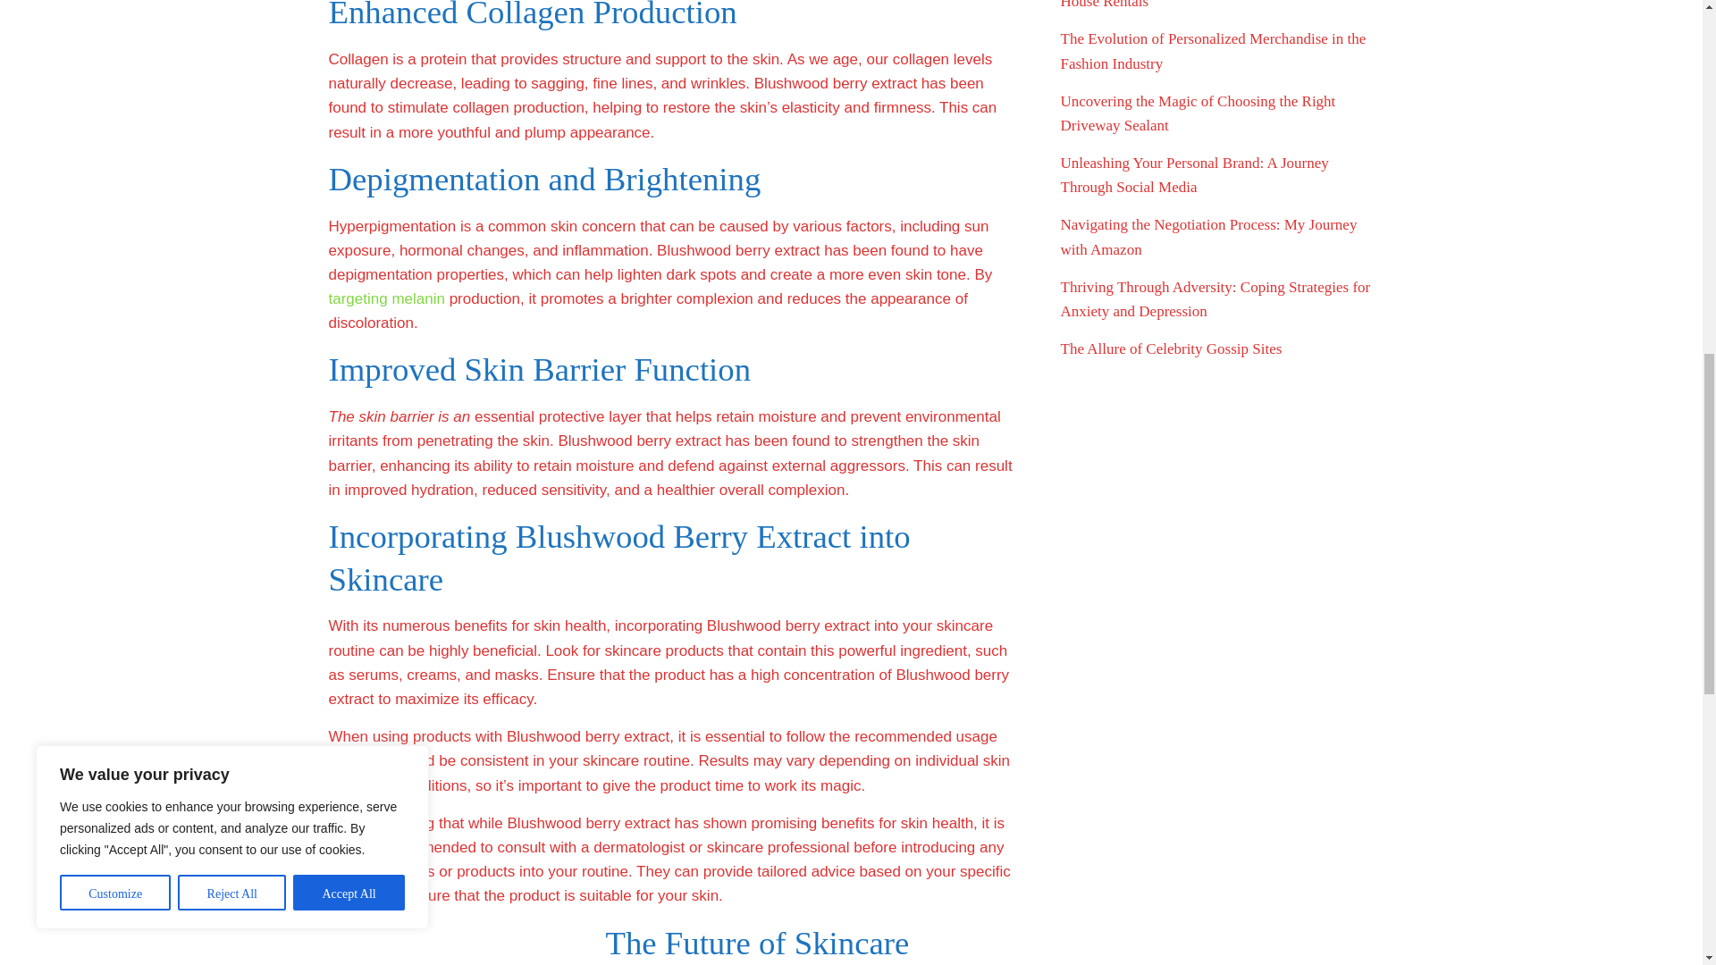  Describe the element at coordinates (1209, 4) in the screenshot. I see `Transformative Moments: The Impact of Bounce House Rentals` at that location.